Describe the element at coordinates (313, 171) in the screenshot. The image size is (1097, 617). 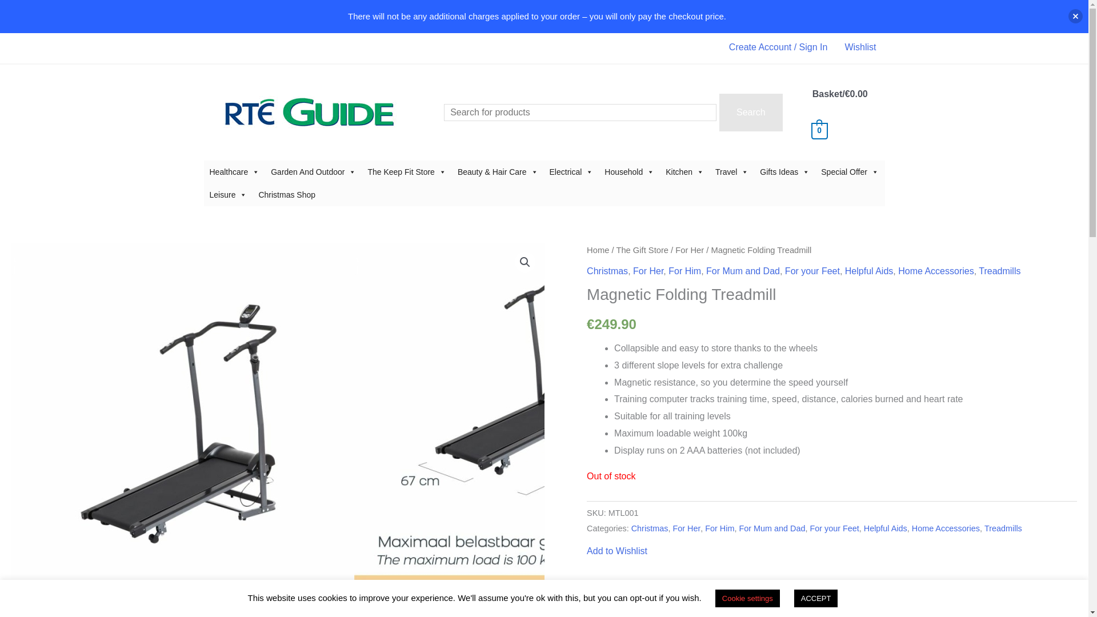
I see `Garden And Outdoor` at that location.